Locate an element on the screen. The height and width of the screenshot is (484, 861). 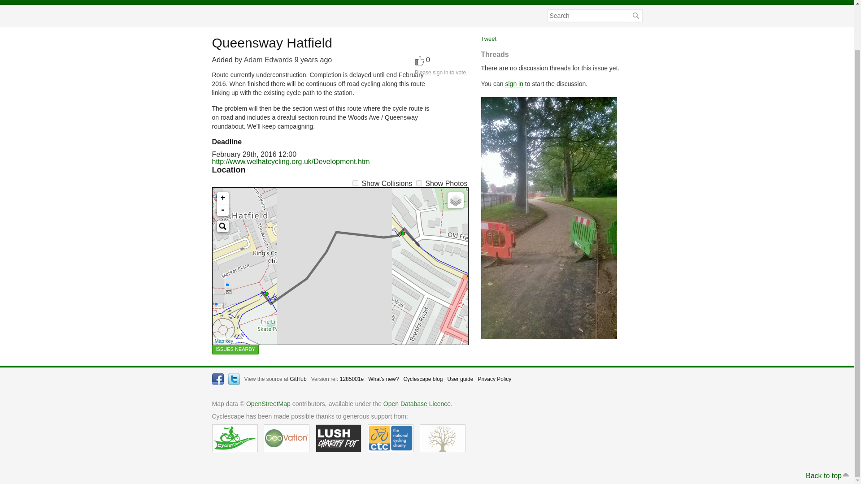
Funding from CycleStreets is located at coordinates (235, 438).